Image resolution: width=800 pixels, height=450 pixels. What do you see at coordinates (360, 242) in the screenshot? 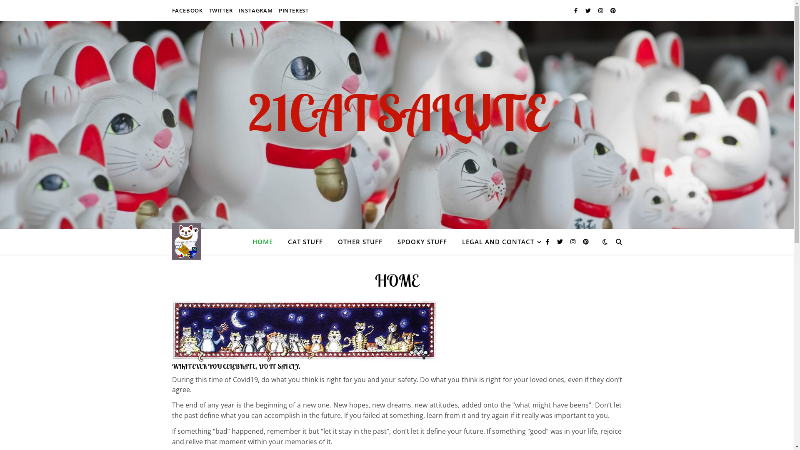
I see `OTHER STUFF` at bounding box center [360, 242].